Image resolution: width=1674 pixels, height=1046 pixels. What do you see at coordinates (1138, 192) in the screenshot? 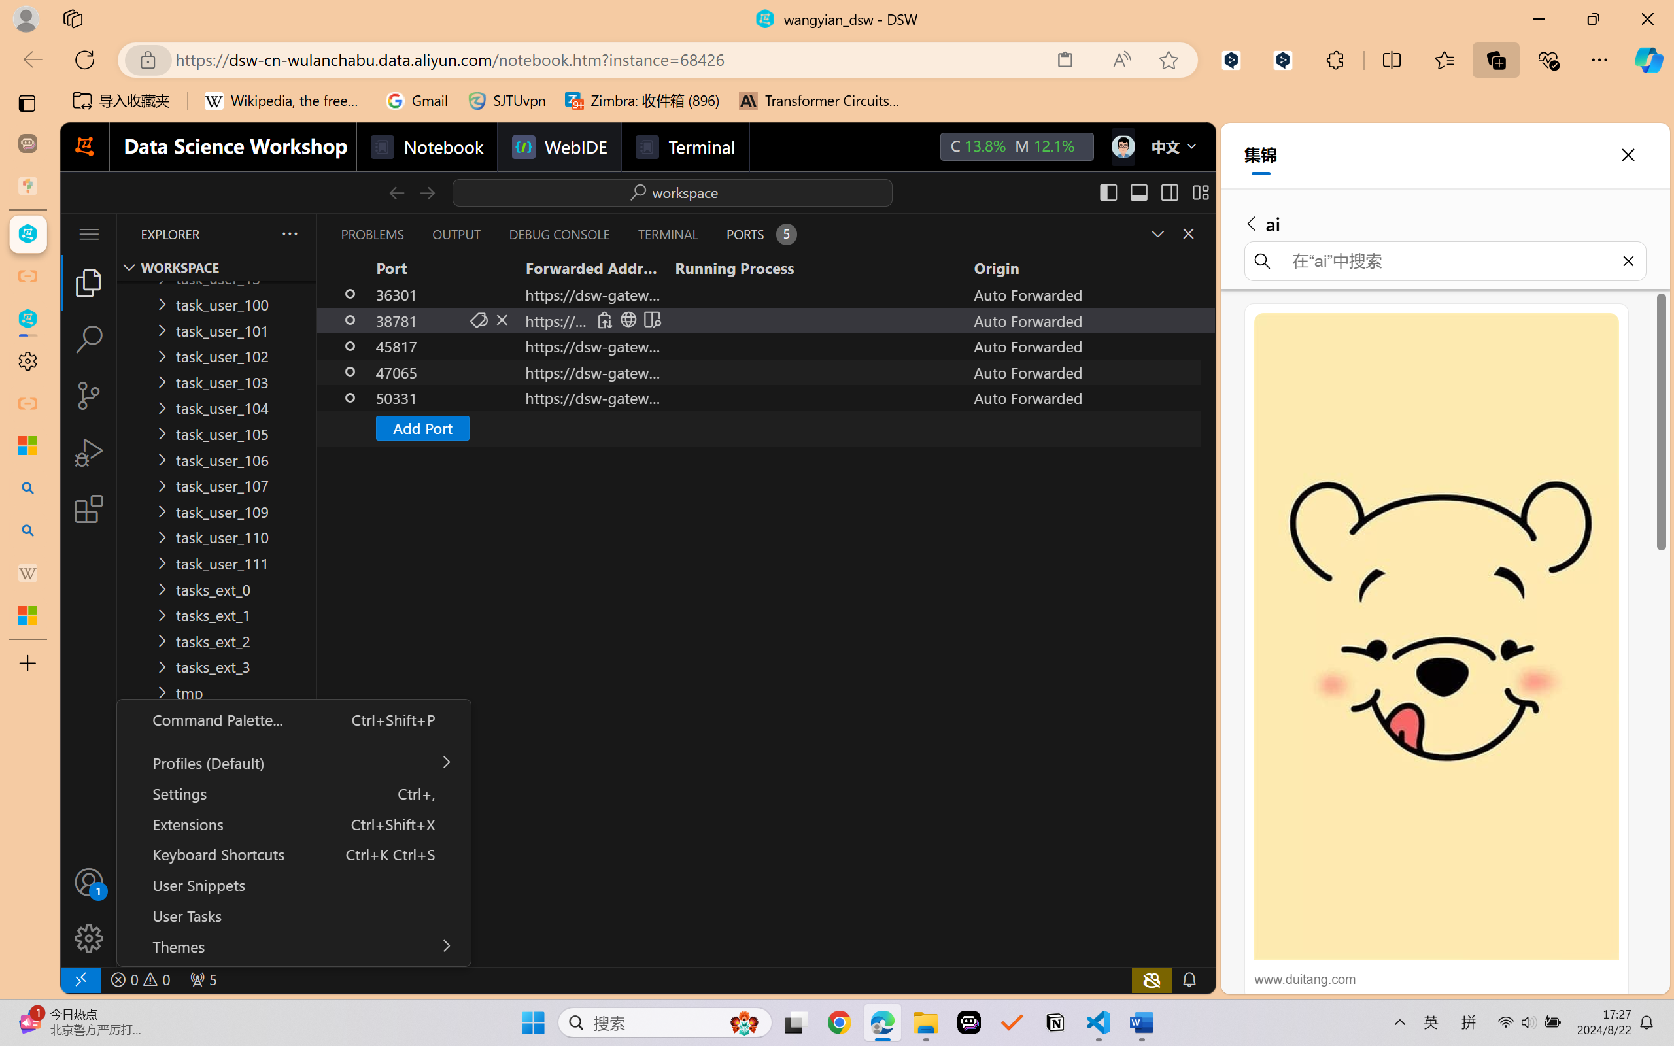
I see `Toggle Panel (Ctrl+J)` at bounding box center [1138, 192].